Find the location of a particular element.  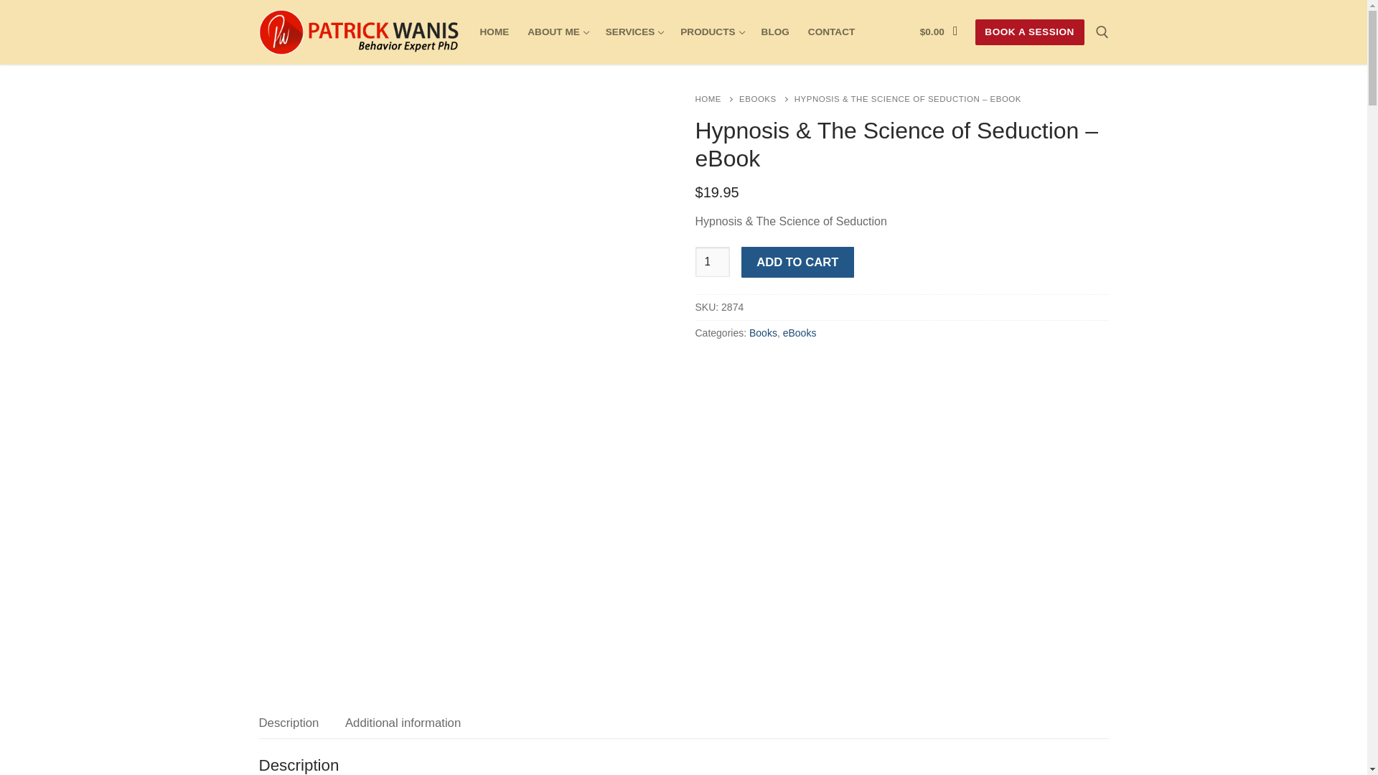

BOOK A SESSION is located at coordinates (831, 32).